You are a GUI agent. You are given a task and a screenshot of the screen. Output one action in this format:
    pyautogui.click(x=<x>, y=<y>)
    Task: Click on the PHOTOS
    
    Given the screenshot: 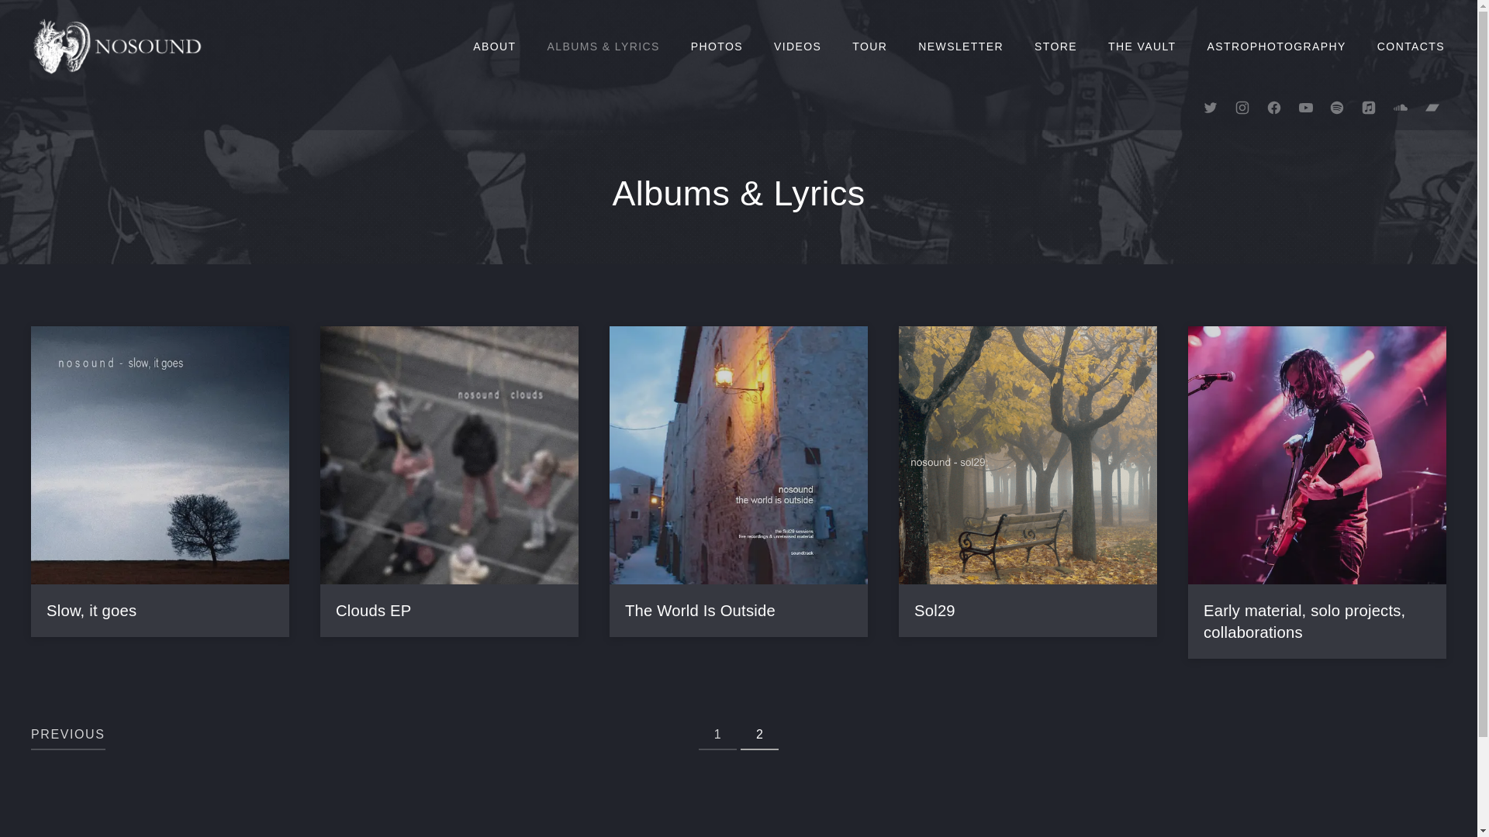 What is the action you would take?
    pyautogui.click(x=717, y=46)
    